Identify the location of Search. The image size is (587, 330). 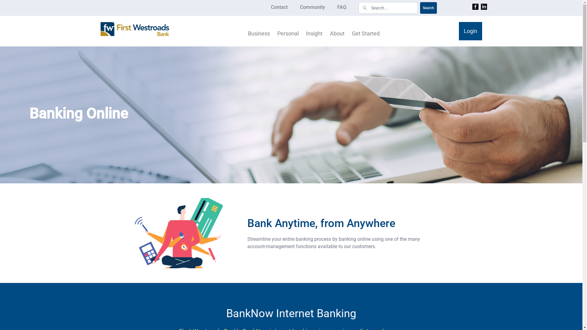
(429, 8).